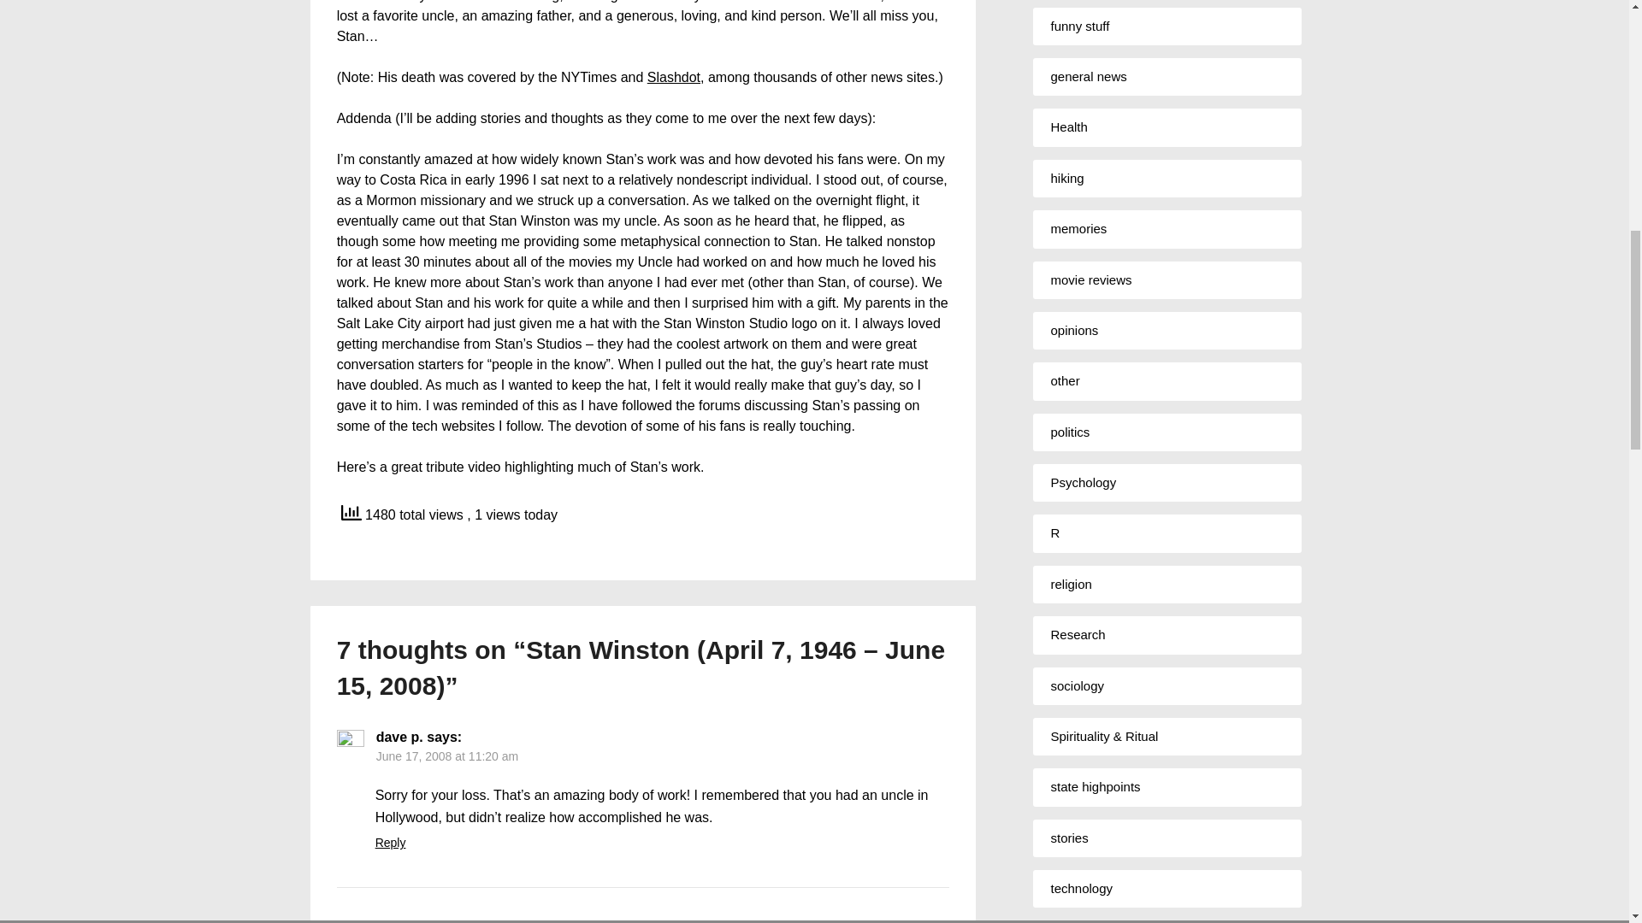 Image resolution: width=1642 pixels, height=923 pixels. What do you see at coordinates (390, 843) in the screenshot?
I see `Reply` at bounding box center [390, 843].